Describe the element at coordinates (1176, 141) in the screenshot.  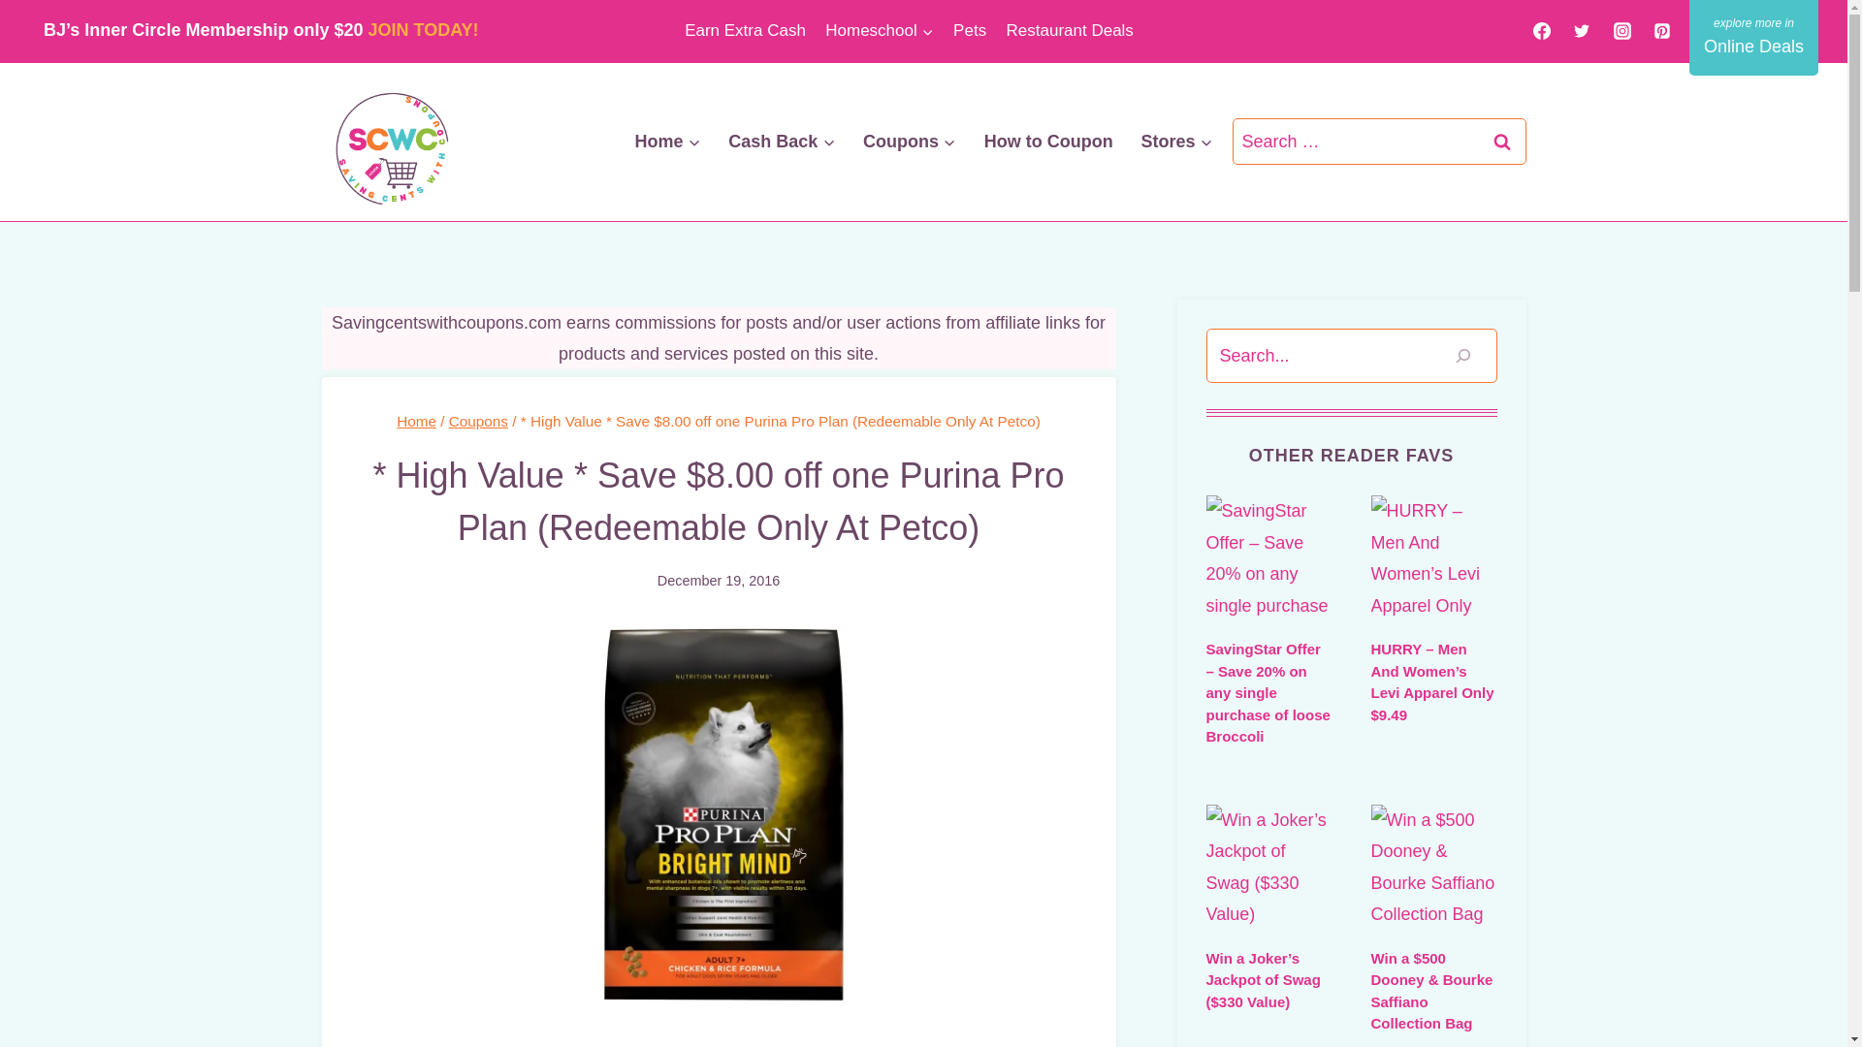
I see `Stores` at that location.